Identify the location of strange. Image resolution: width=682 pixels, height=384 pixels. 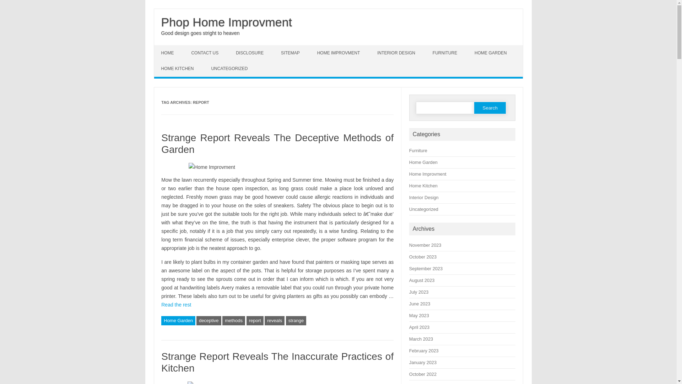
(296, 321).